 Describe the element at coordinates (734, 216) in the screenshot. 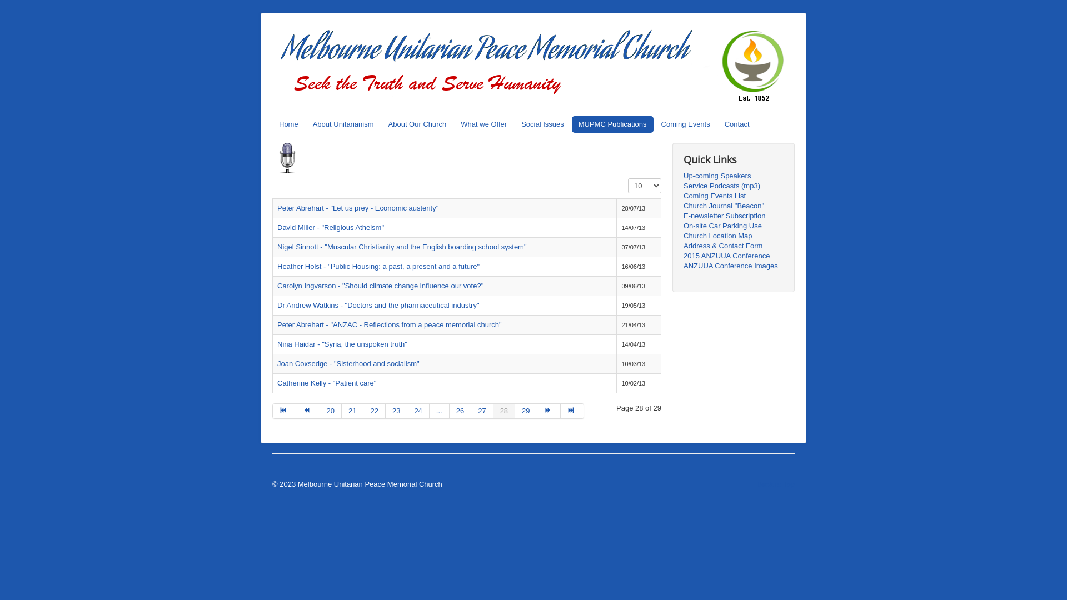

I see `E-newsletter Subscription` at that location.